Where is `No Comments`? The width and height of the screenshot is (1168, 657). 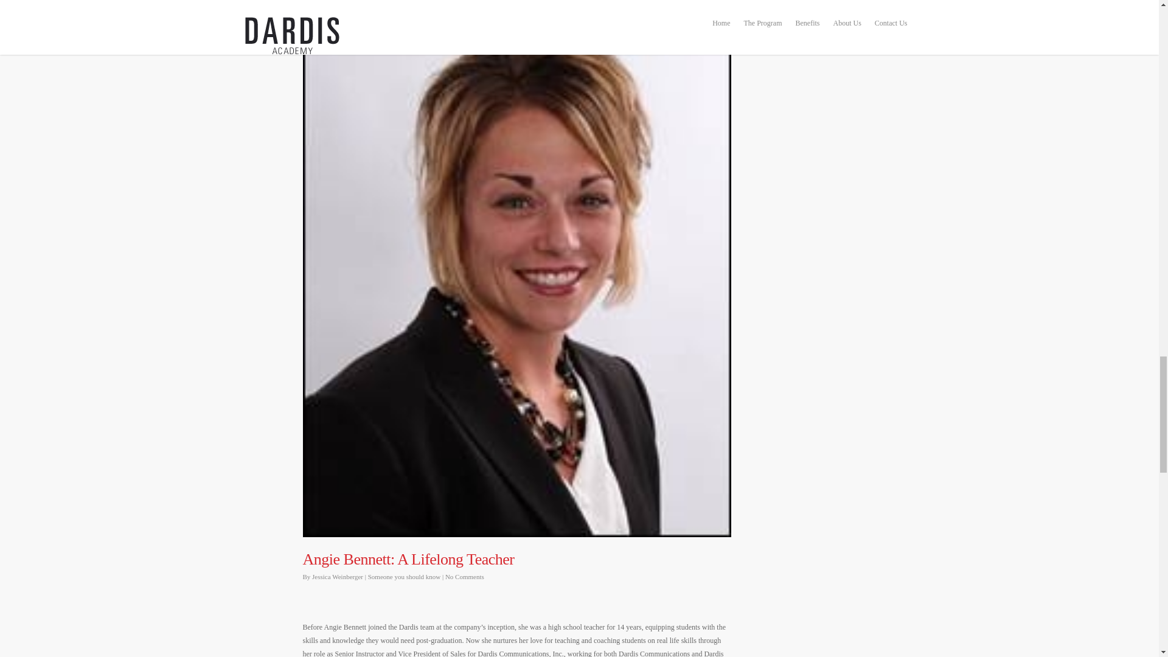 No Comments is located at coordinates (465, 576).